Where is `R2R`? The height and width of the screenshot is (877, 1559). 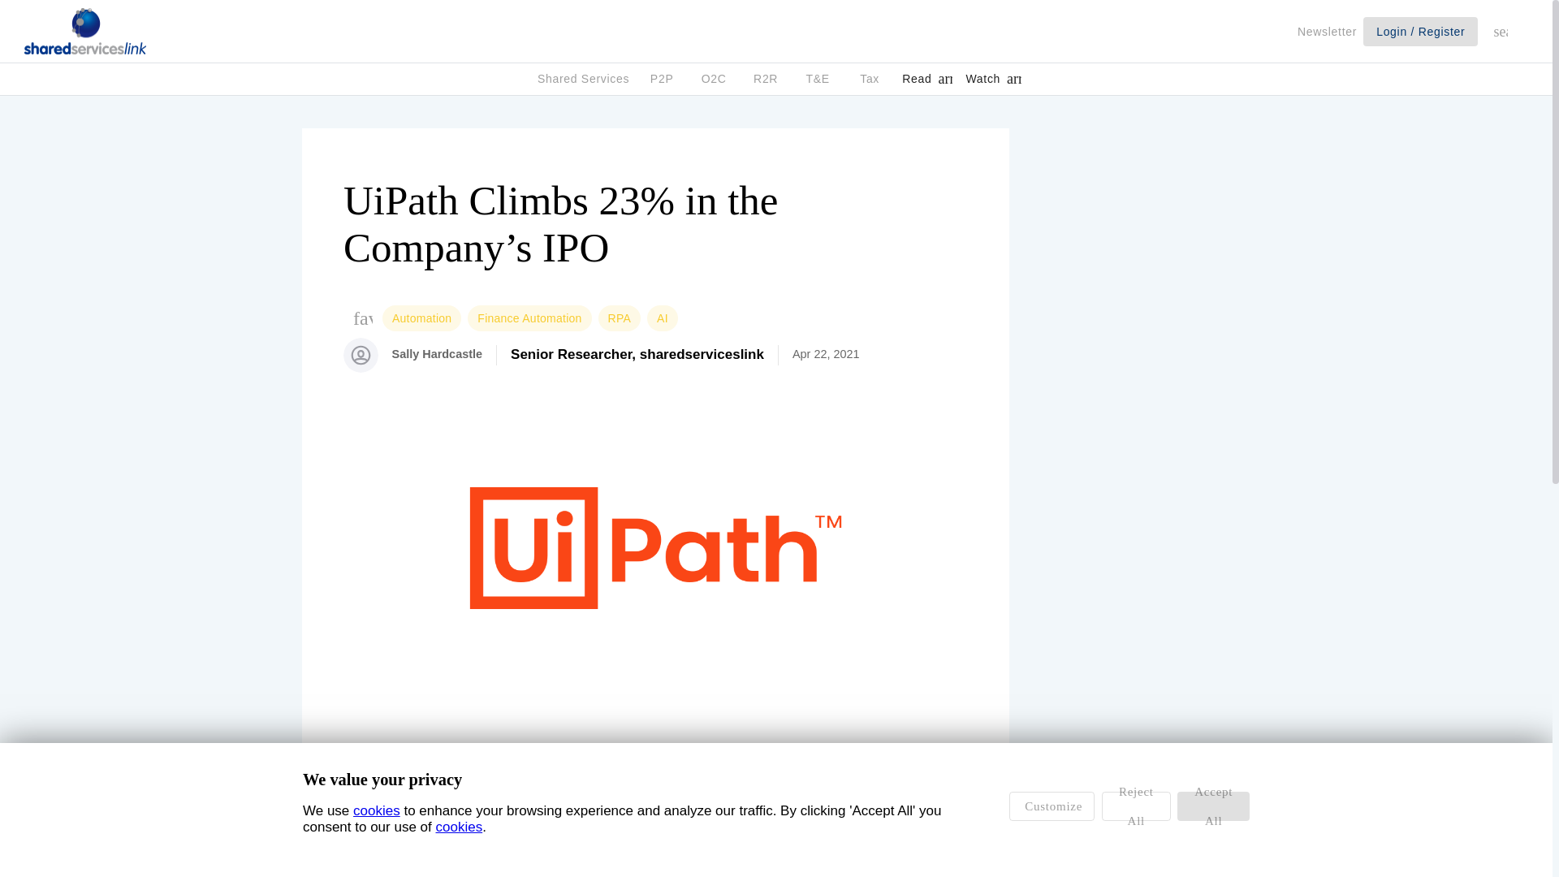
R2R is located at coordinates (765, 78).